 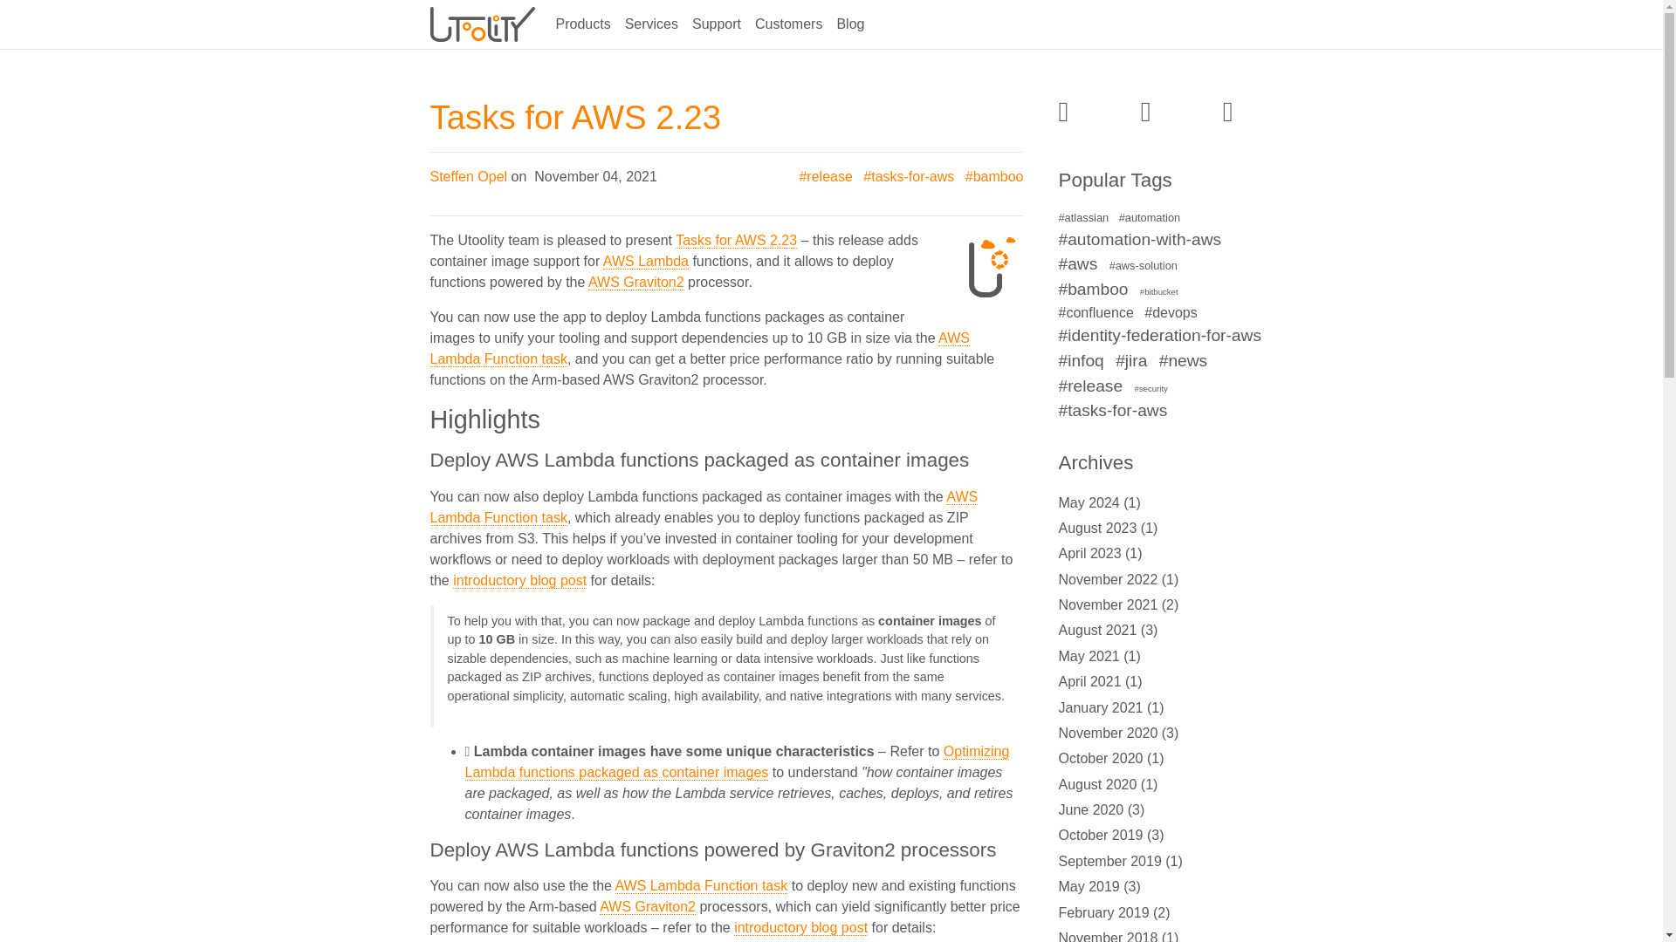 I want to click on Tasks for AWS 2.23, so click(x=574, y=117).